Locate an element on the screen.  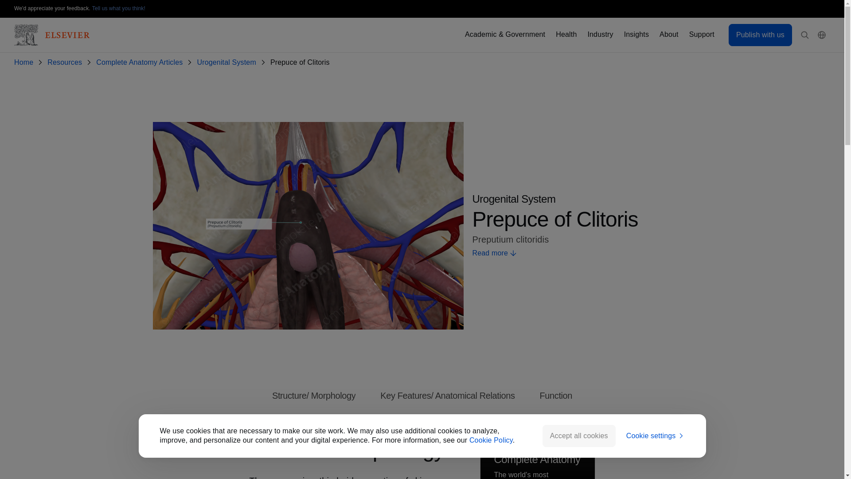
Support is located at coordinates (702, 35).